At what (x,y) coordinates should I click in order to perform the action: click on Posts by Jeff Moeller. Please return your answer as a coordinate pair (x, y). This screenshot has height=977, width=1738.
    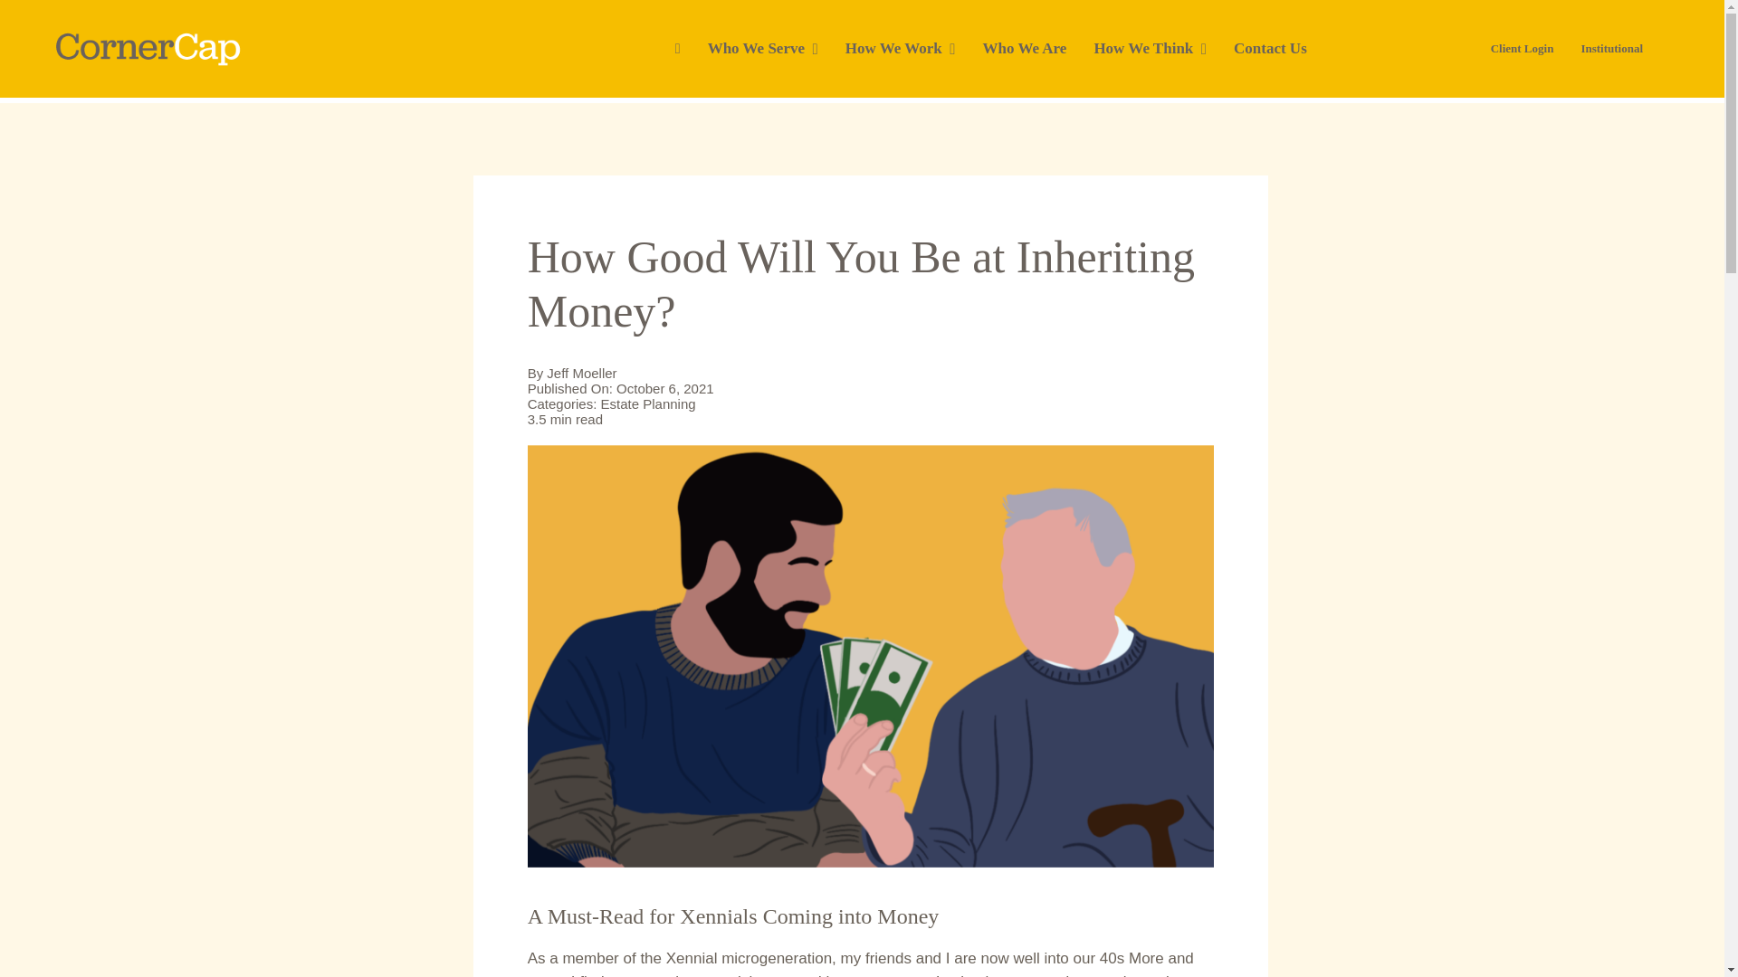
    Looking at the image, I should click on (581, 373).